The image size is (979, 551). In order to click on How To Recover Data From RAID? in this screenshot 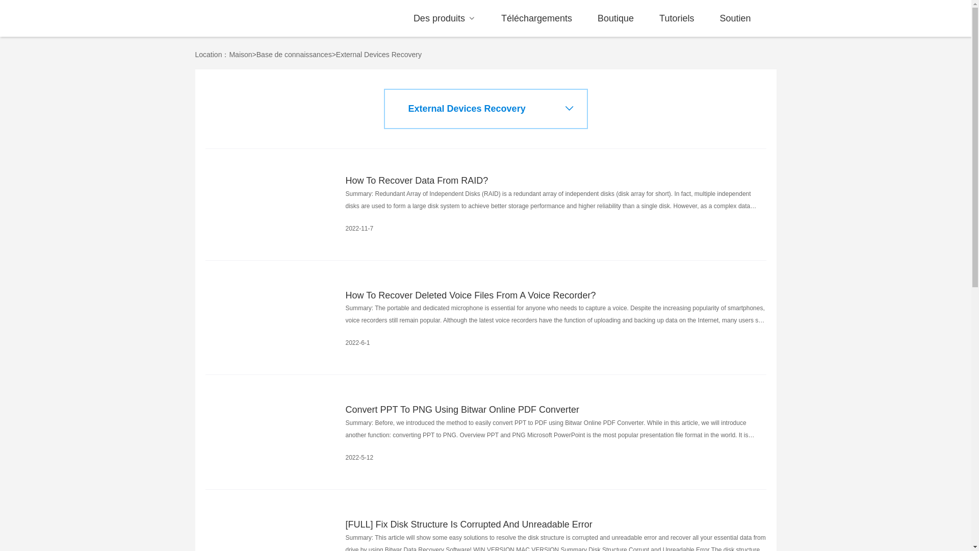, I will do `click(556, 181)`.